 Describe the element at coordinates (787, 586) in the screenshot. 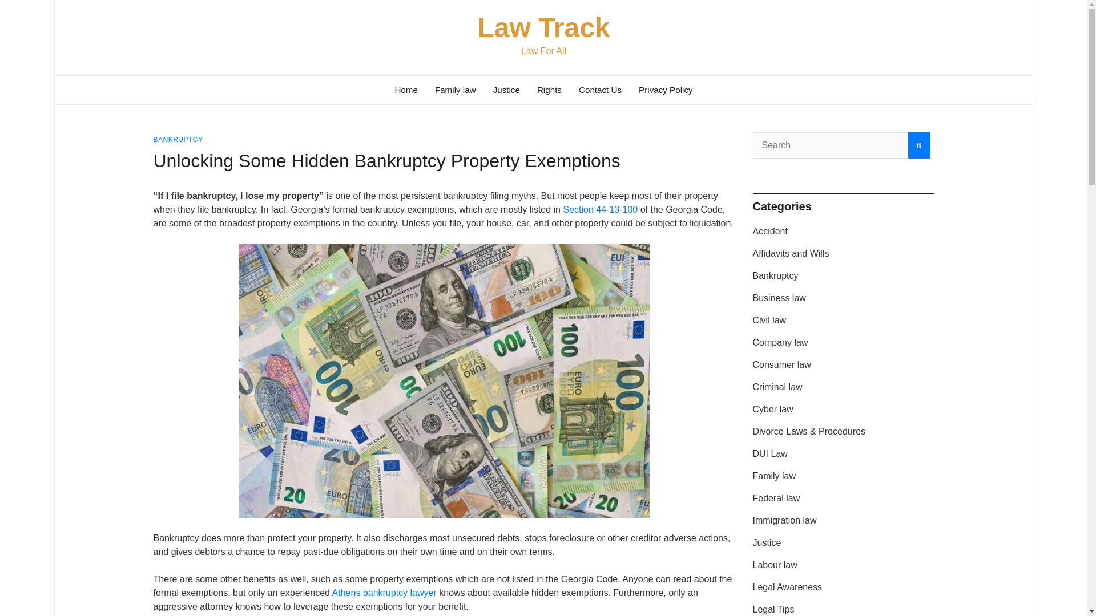

I see `Legal Awareness` at that location.